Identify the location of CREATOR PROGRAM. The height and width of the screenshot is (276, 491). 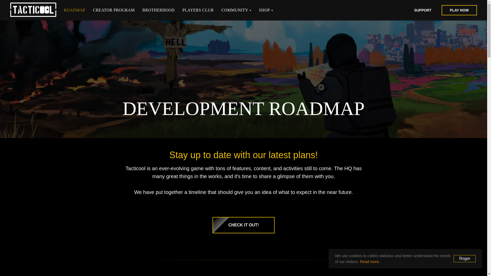
(114, 10).